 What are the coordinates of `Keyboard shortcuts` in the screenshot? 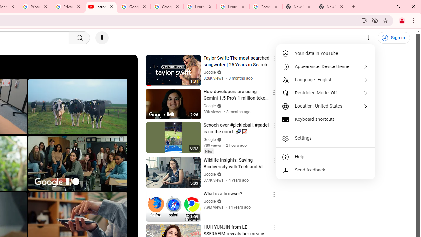 It's located at (326, 119).